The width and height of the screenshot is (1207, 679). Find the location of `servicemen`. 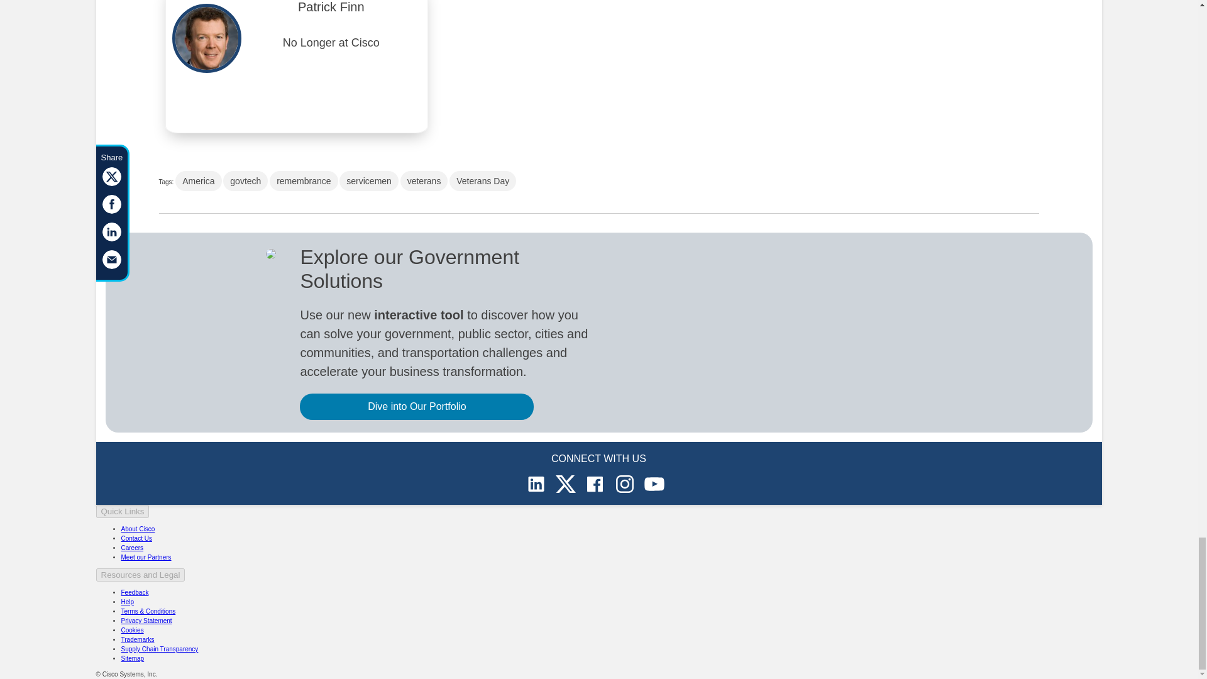

servicemen is located at coordinates (368, 181).